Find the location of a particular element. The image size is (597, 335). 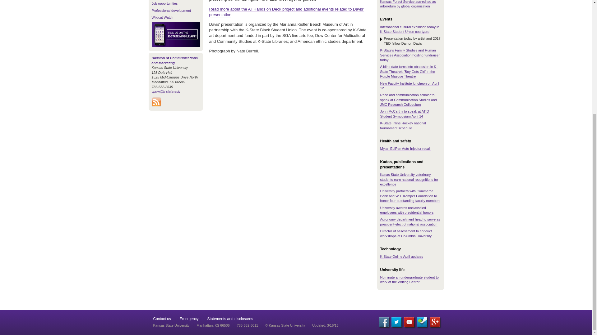

Job opportunities is located at coordinates (165, 3).